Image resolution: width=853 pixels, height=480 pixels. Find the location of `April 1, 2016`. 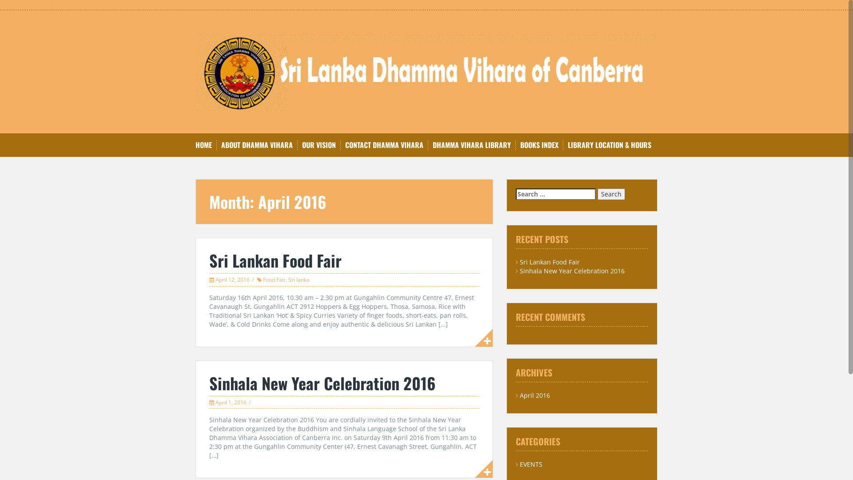

April 1, 2016 is located at coordinates (231, 403).